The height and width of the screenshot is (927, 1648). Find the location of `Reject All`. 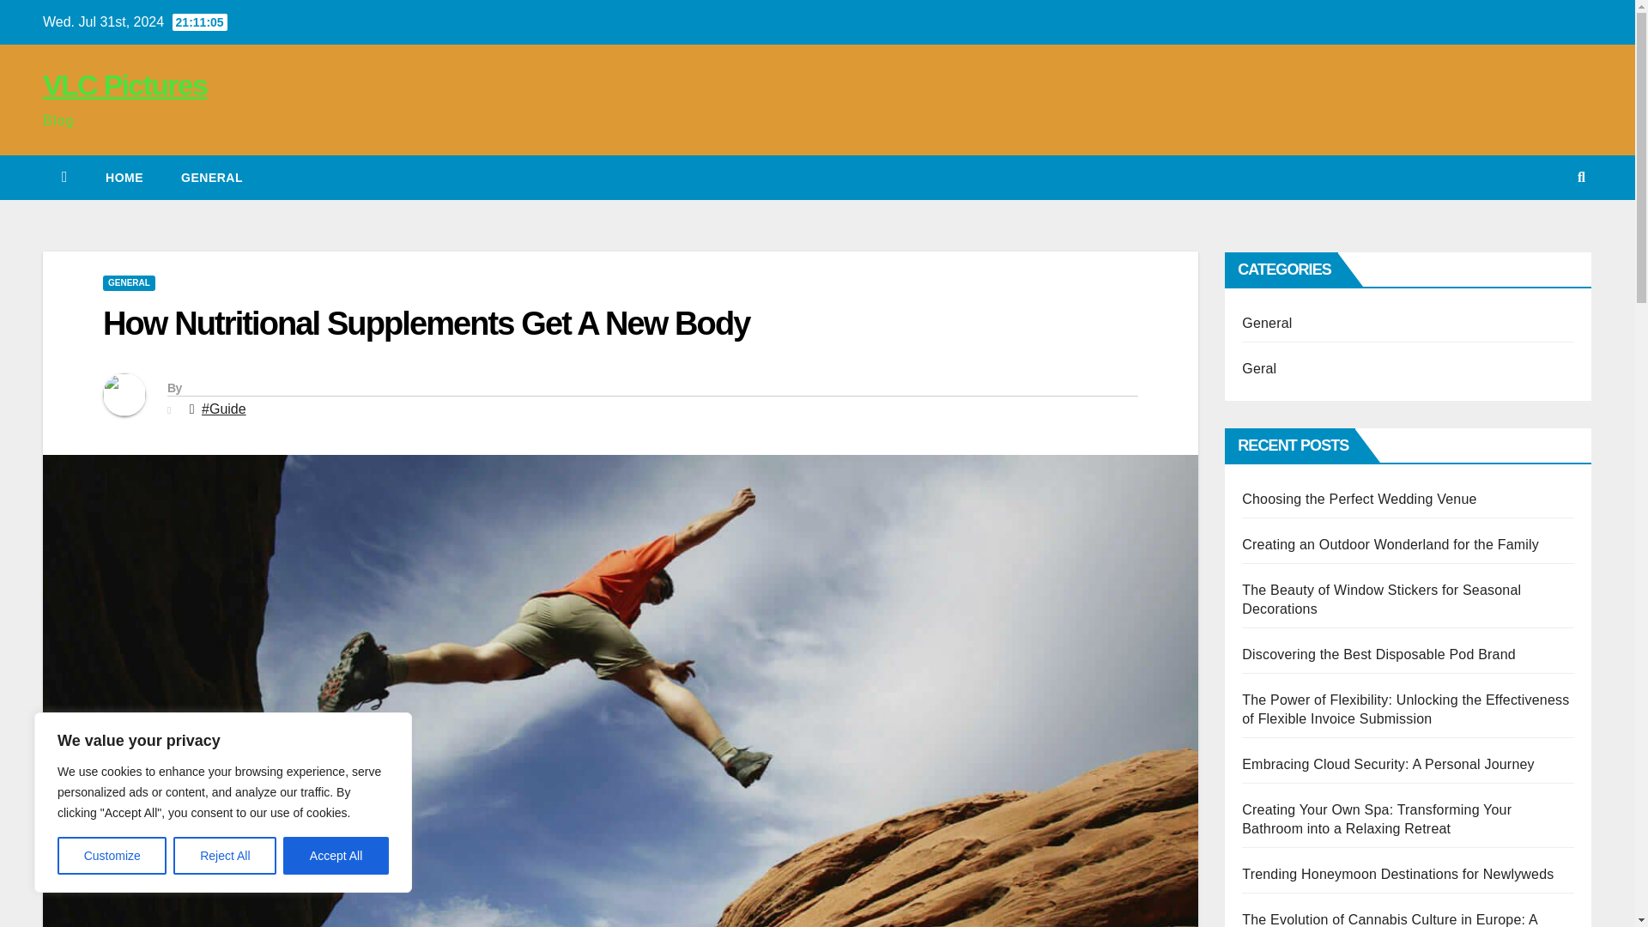

Reject All is located at coordinates (225, 856).